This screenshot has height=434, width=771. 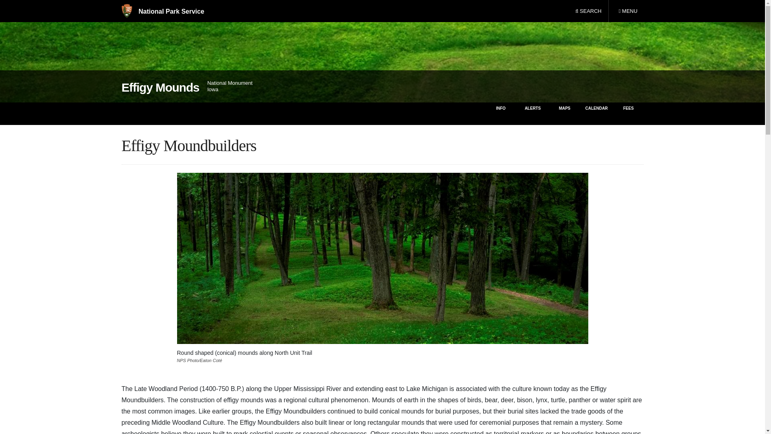 What do you see at coordinates (565, 113) in the screenshot?
I see `MAPS` at bounding box center [565, 113].